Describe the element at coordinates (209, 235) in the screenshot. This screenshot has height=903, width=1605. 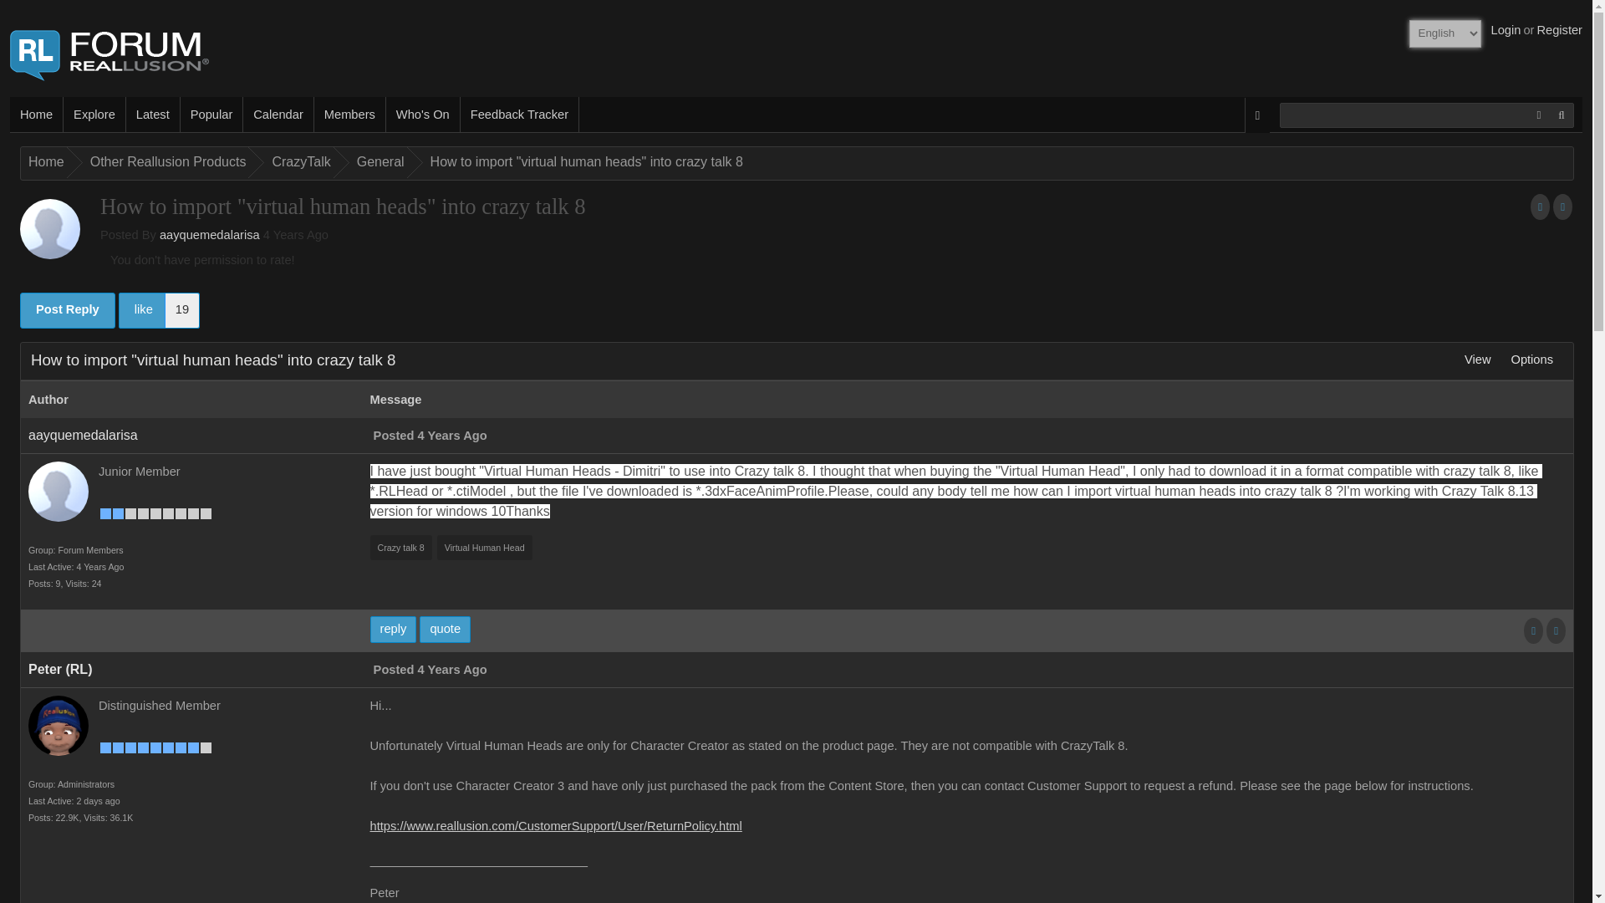
I see `aayquemedalarisa` at that location.